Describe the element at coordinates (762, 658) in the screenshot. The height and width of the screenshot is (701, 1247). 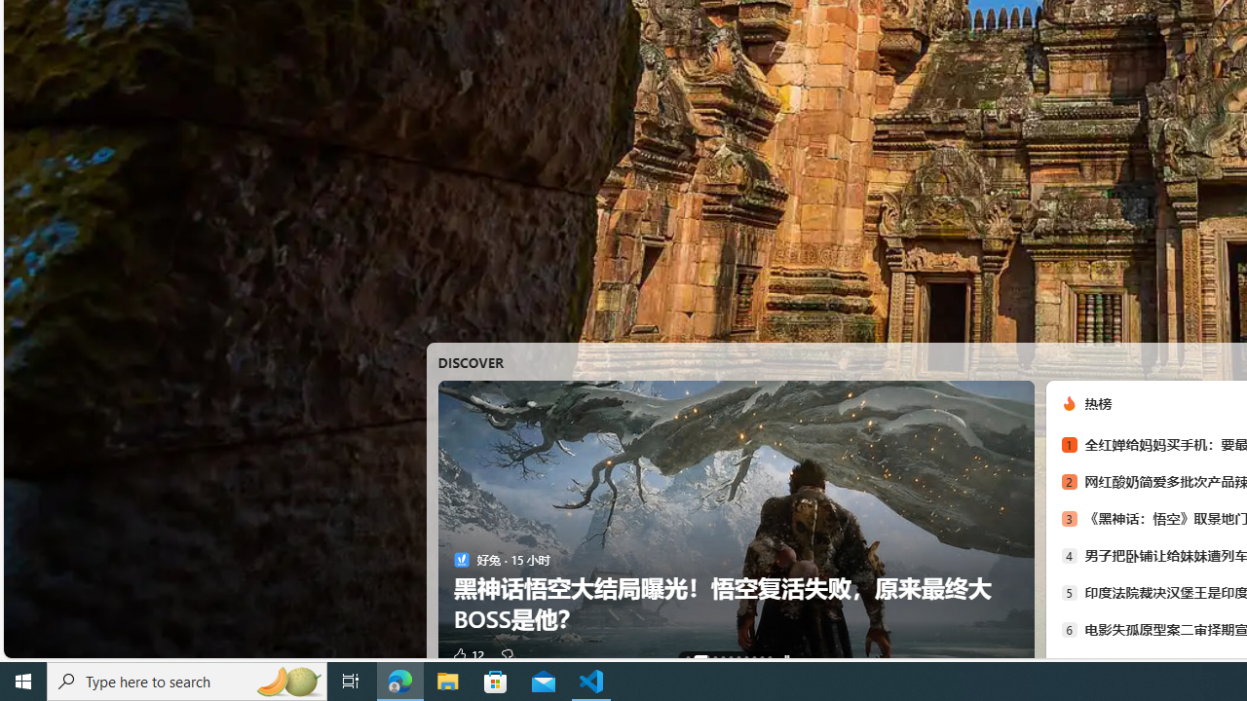
I see `AutomationID: tab-8` at that location.